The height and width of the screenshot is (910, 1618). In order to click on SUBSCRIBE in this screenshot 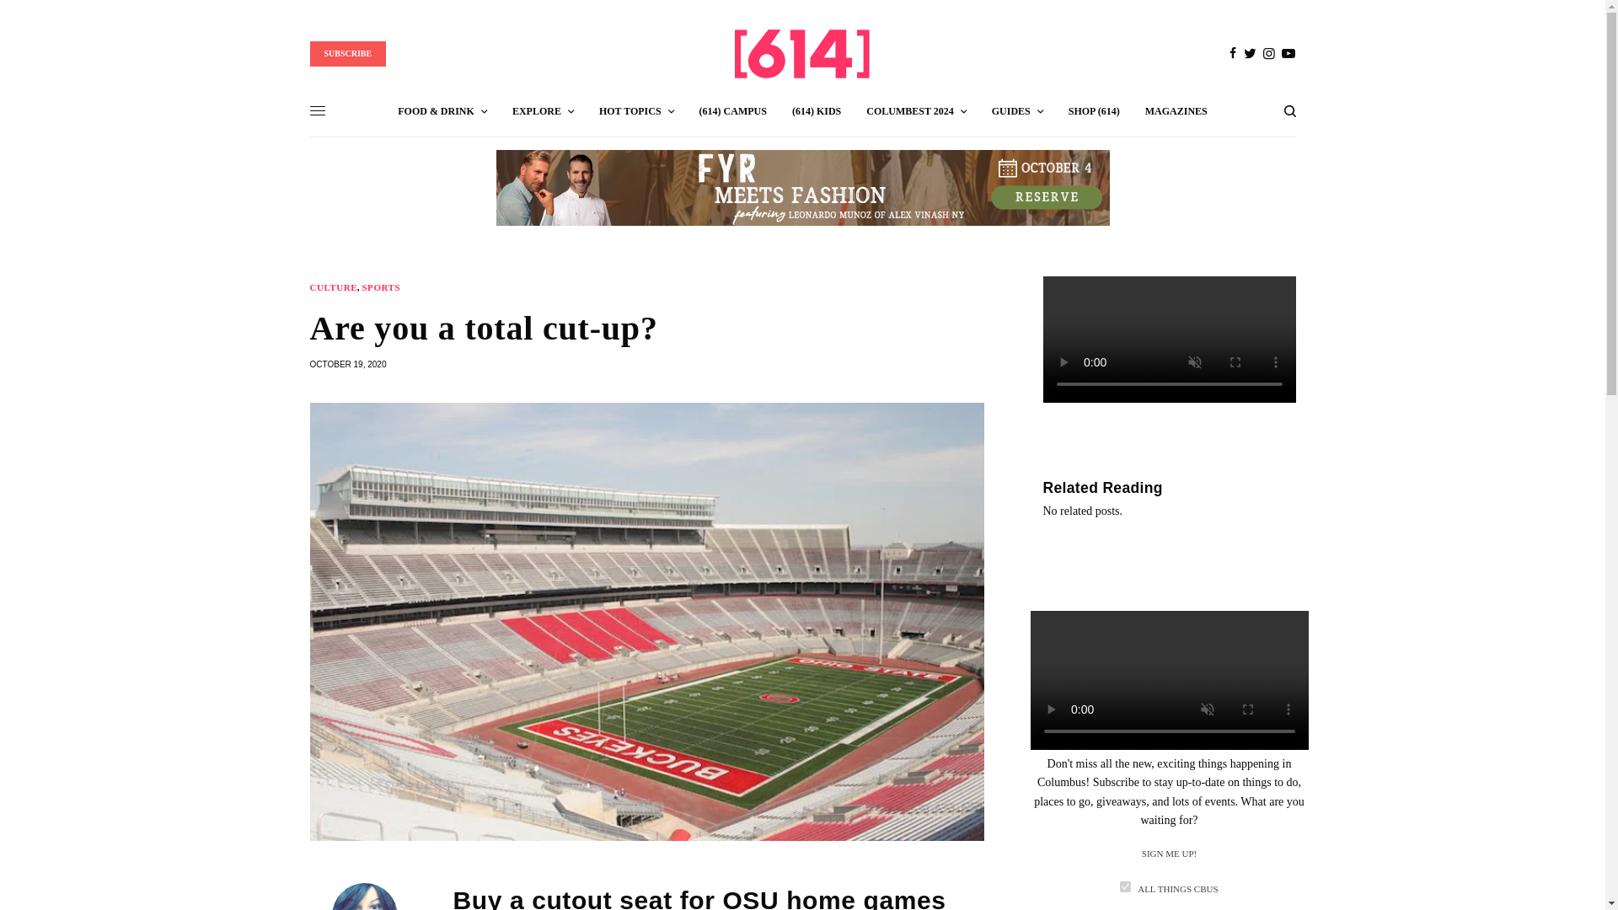, I will do `click(348, 53)`.